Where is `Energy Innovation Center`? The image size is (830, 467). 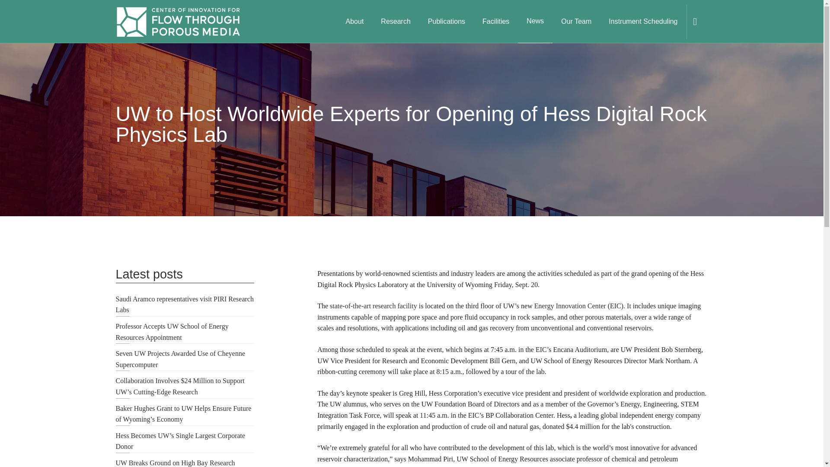
Energy Innovation Center is located at coordinates (570, 306).